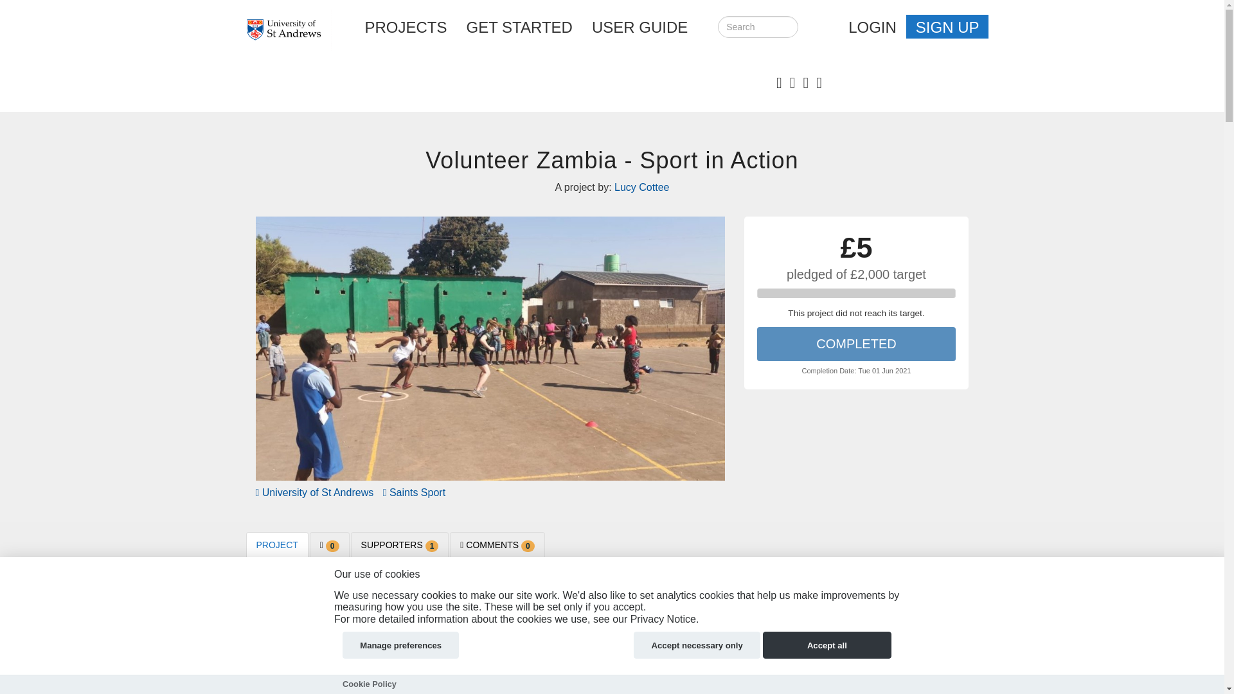 This screenshot has width=1234, height=694. What do you see at coordinates (641, 187) in the screenshot?
I see `Lucy Cottee` at bounding box center [641, 187].